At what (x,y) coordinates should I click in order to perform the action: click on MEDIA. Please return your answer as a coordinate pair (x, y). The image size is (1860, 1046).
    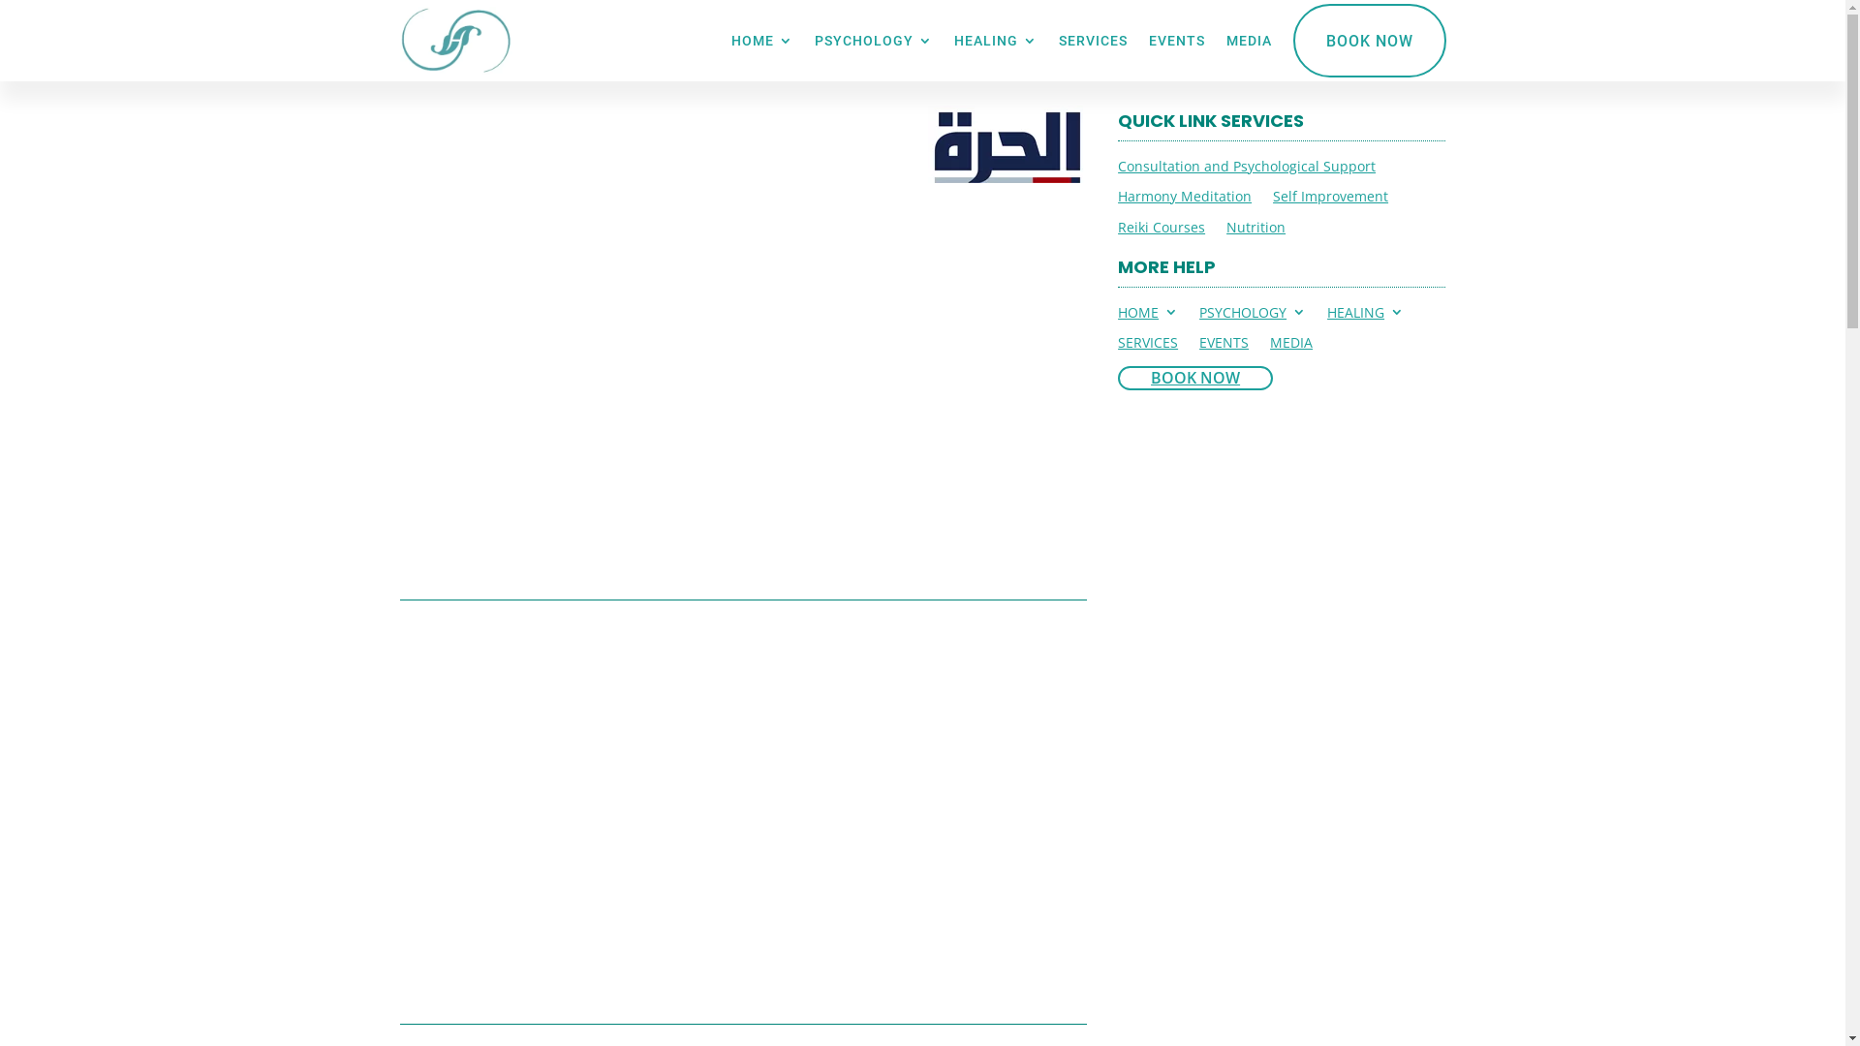
    Looking at the image, I should click on (1250, 41).